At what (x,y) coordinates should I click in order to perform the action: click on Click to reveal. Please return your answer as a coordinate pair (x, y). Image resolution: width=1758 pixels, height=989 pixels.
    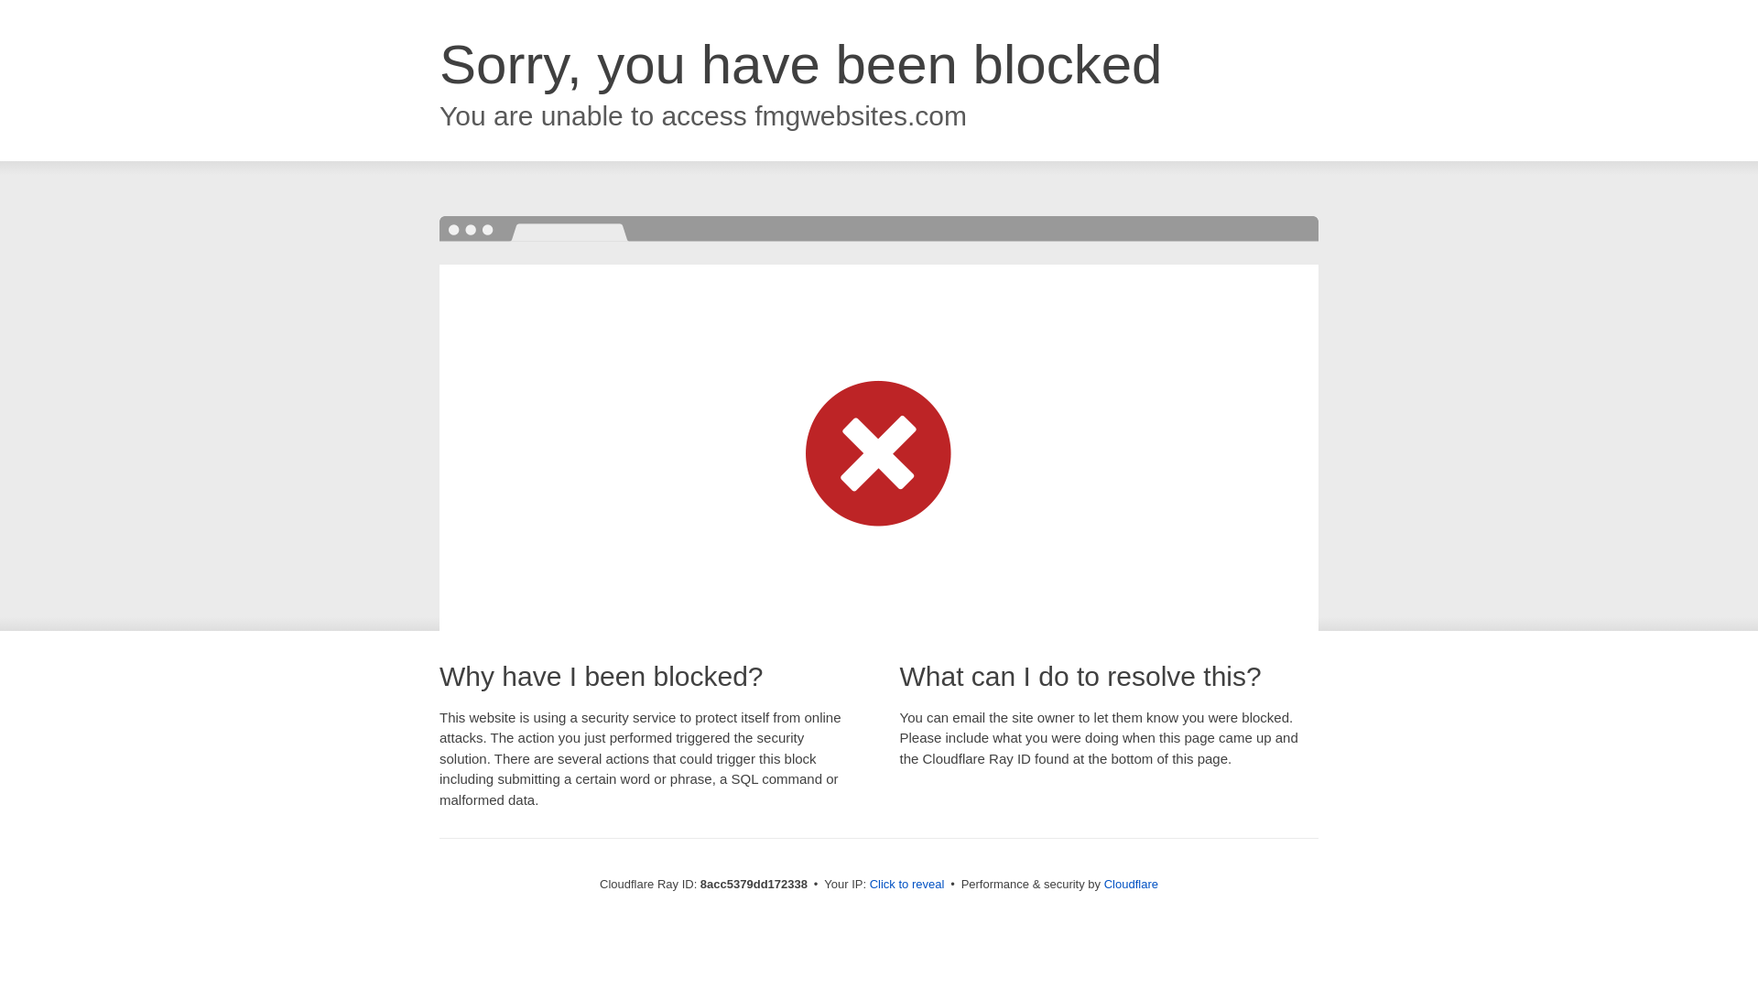
    Looking at the image, I should click on (907, 885).